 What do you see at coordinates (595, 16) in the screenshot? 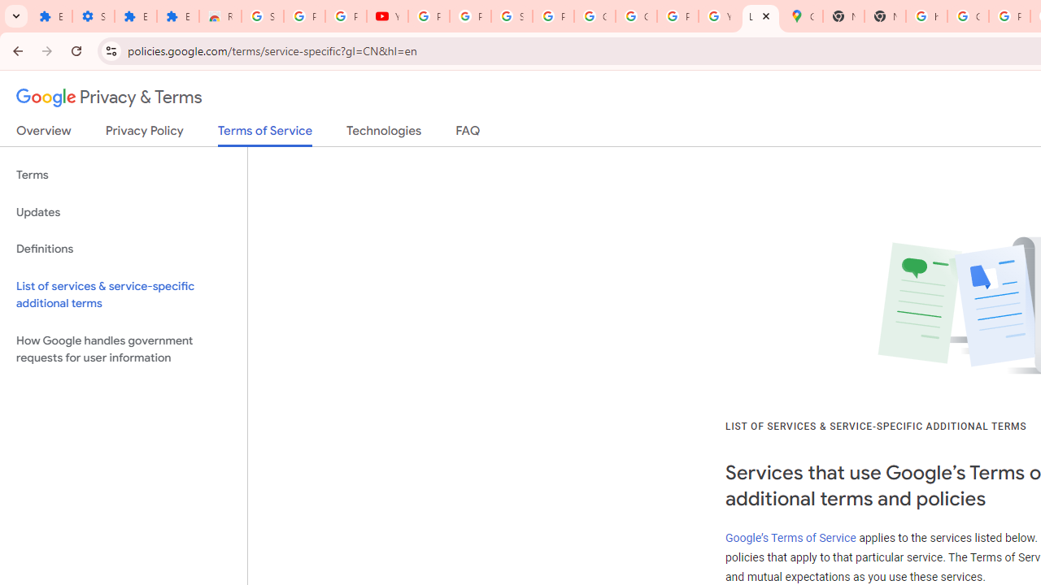
I see `Google Account` at bounding box center [595, 16].